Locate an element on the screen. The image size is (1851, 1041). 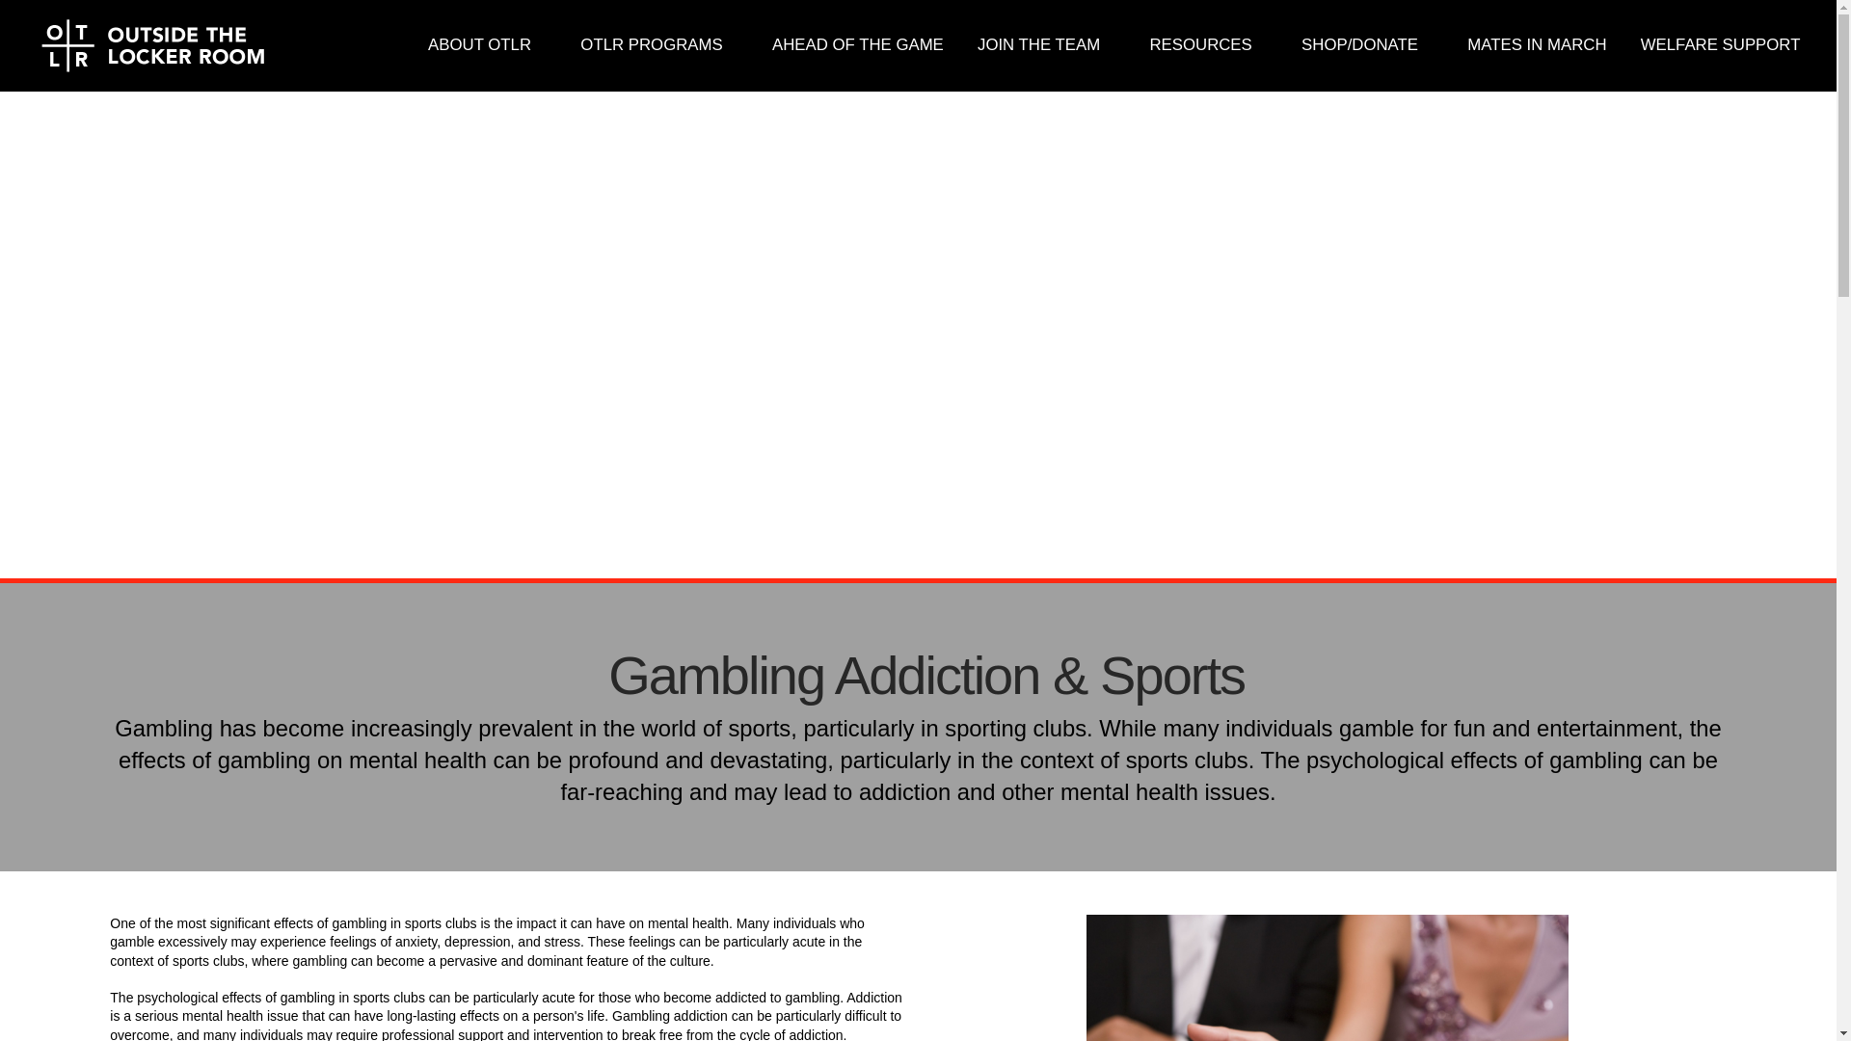
RESOURCES is located at coordinates (1209, 46).